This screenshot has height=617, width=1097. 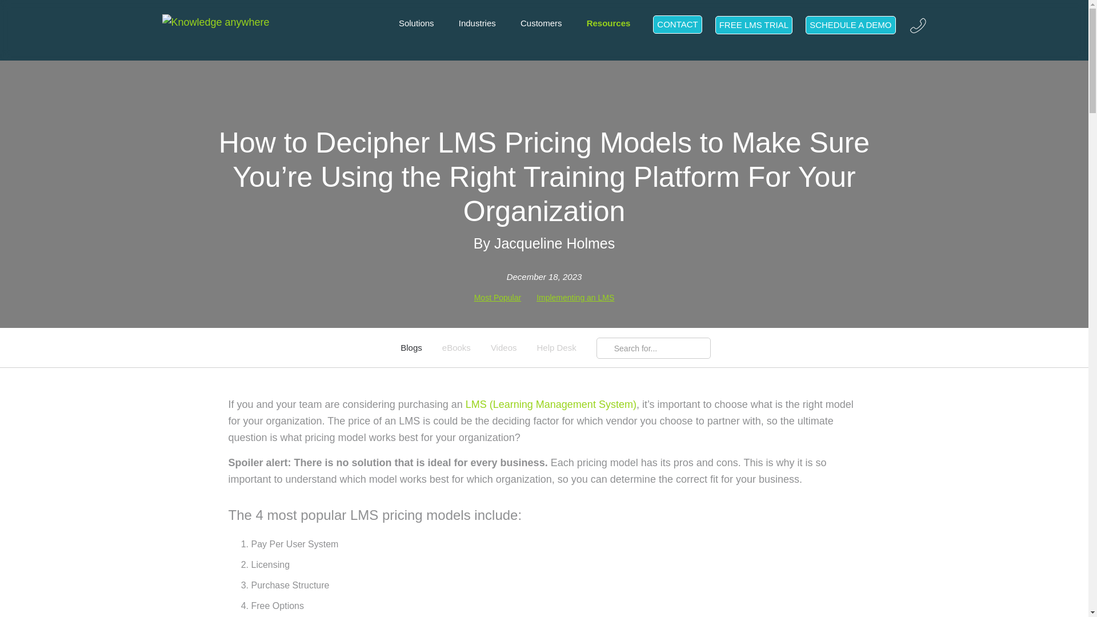 What do you see at coordinates (575, 298) in the screenshot?
I see `Implementing an LMS` at bounding box center [575, 298].